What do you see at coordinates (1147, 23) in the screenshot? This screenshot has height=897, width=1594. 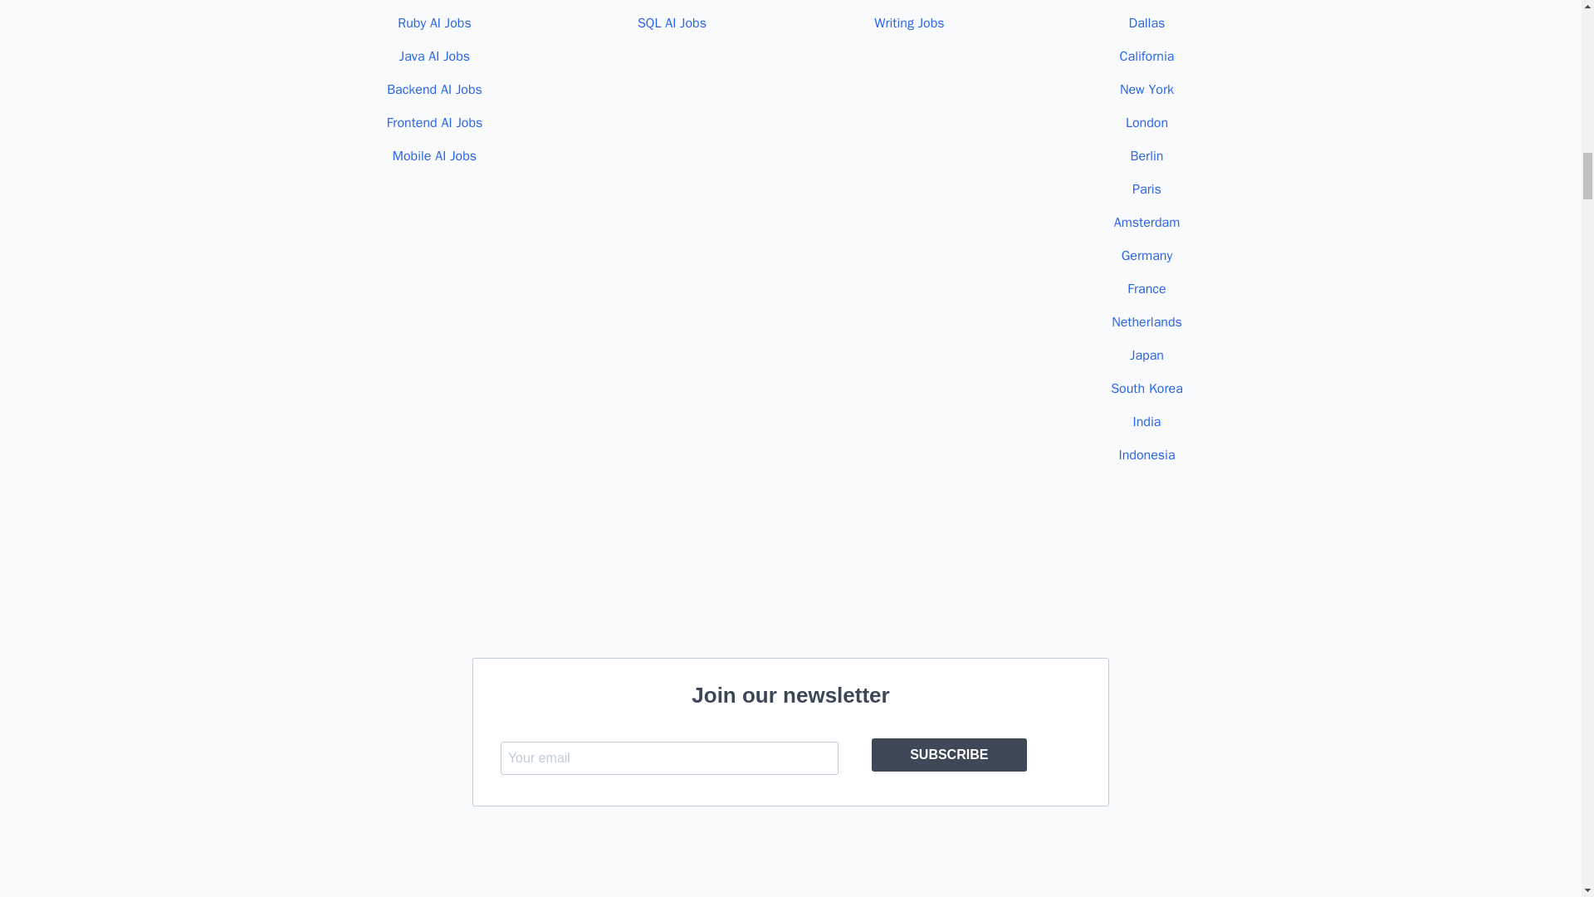 I see `Dallas` at bounding box center [1147, 23].